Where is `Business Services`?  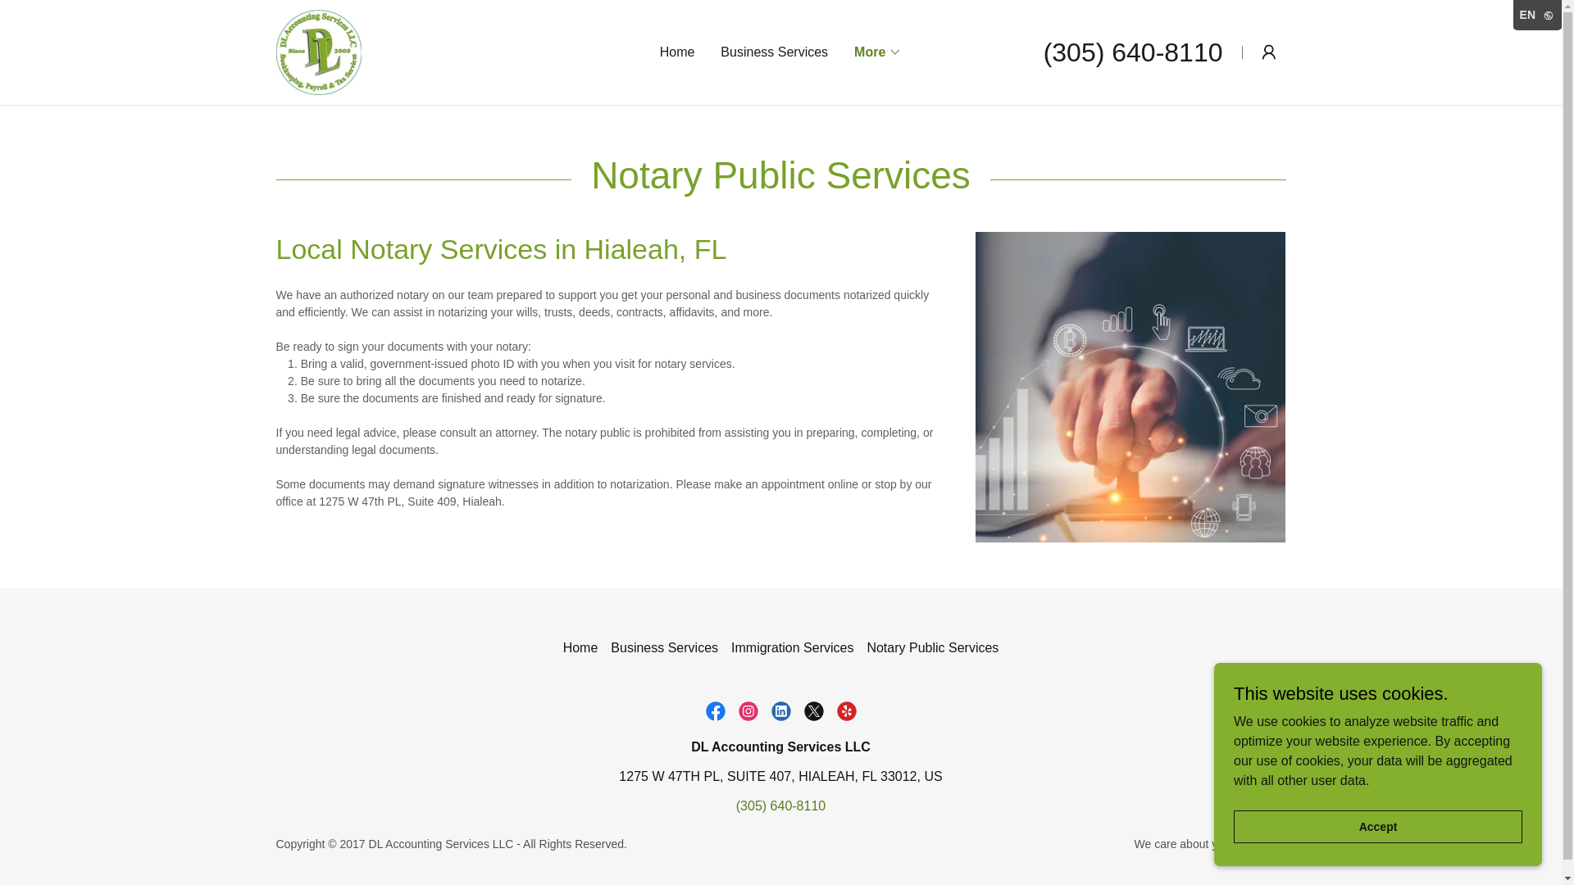 Business Services is located at coordinates (774, 52).